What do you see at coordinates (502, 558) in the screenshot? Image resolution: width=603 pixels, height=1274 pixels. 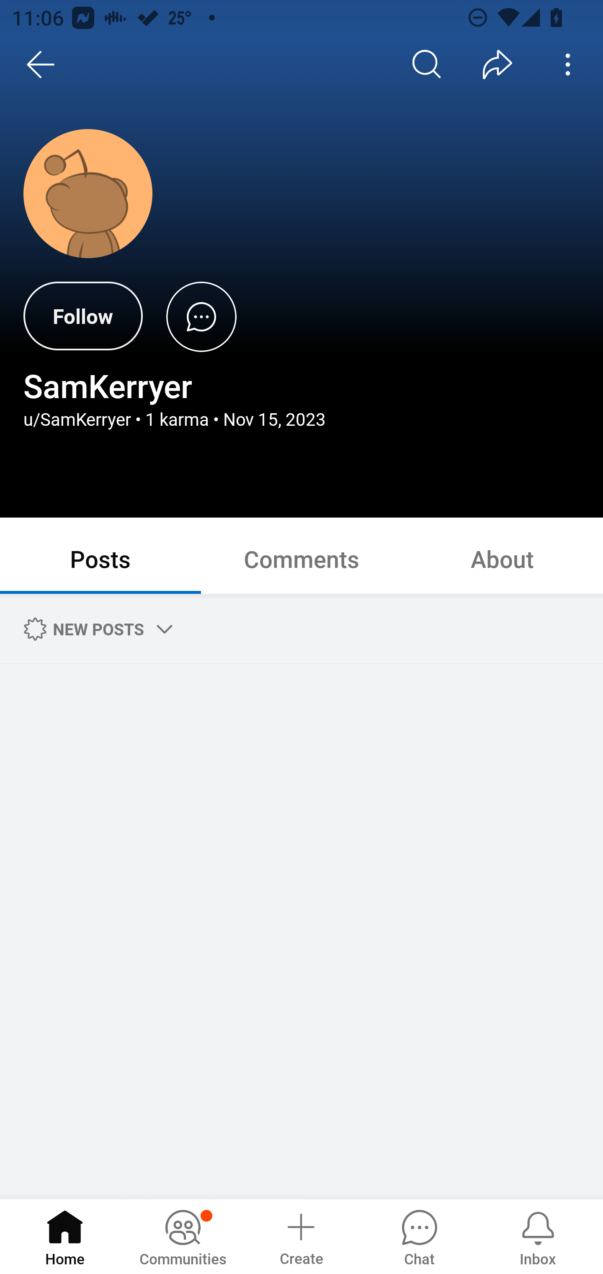 I see `About` at bounding box center [502, 558].